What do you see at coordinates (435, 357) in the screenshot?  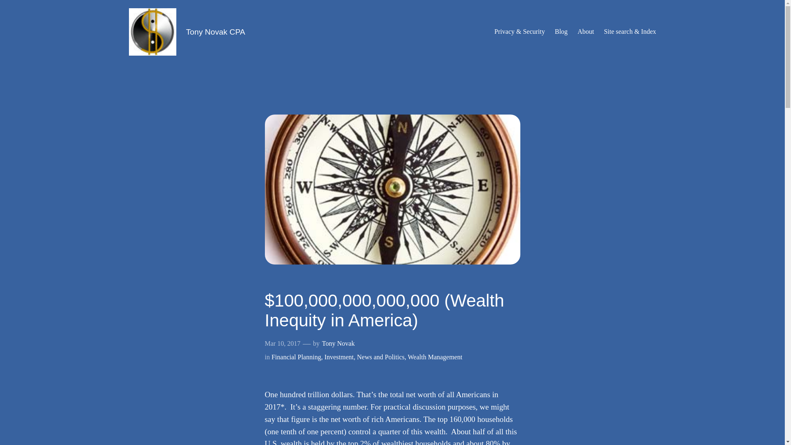 I see `Wealth Management` at bounding box center [435, 357].